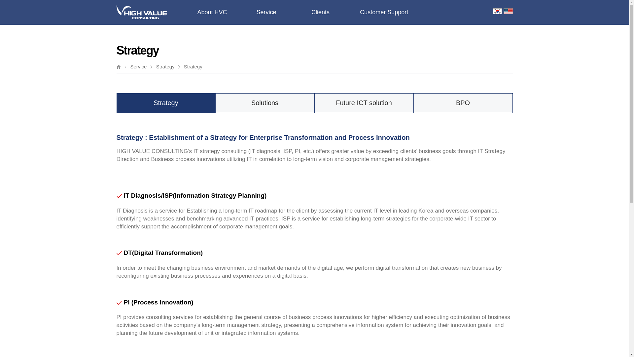 This screenshot has width=634, height=357. Describe the element at coordinates (265, 103) in the screenshot. I see `Solutions` at that location.